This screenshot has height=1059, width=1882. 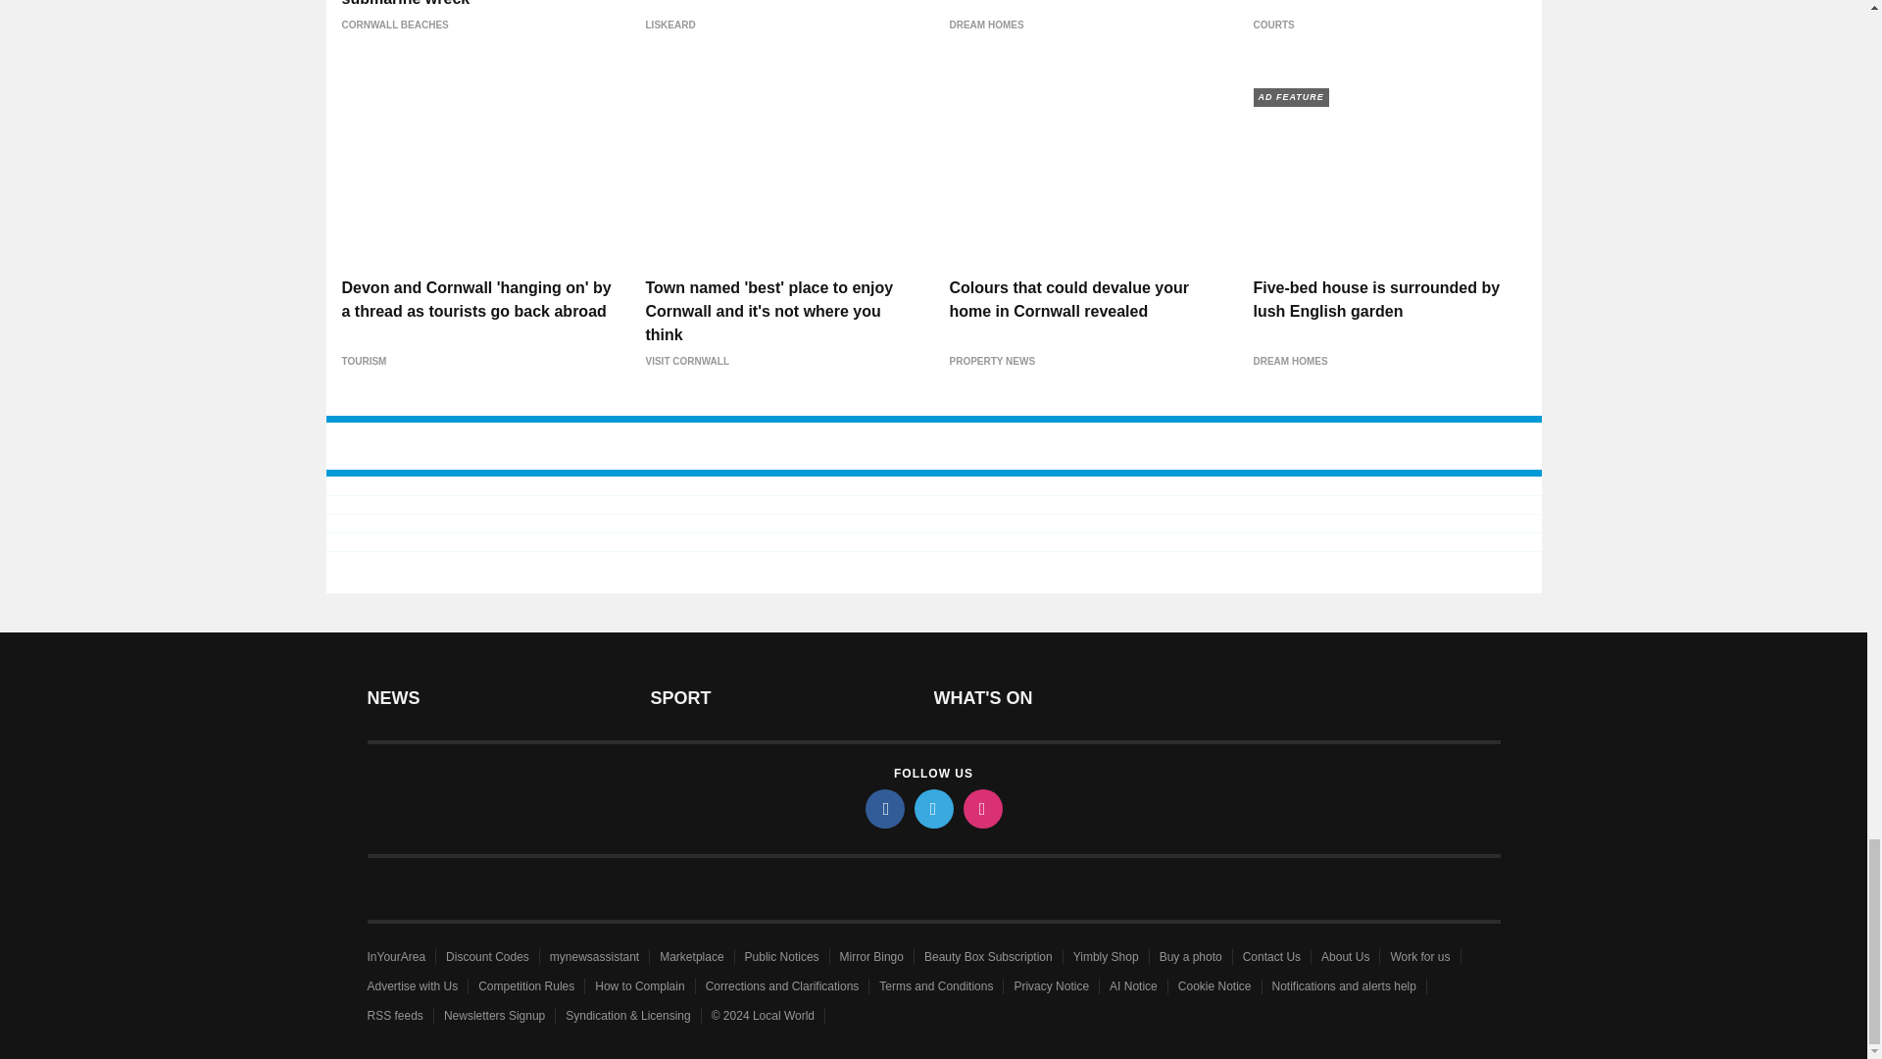 What do you see at coordinates (932, 808) in the screenshot?
I see `twitter` at bounding box center [932, 808].